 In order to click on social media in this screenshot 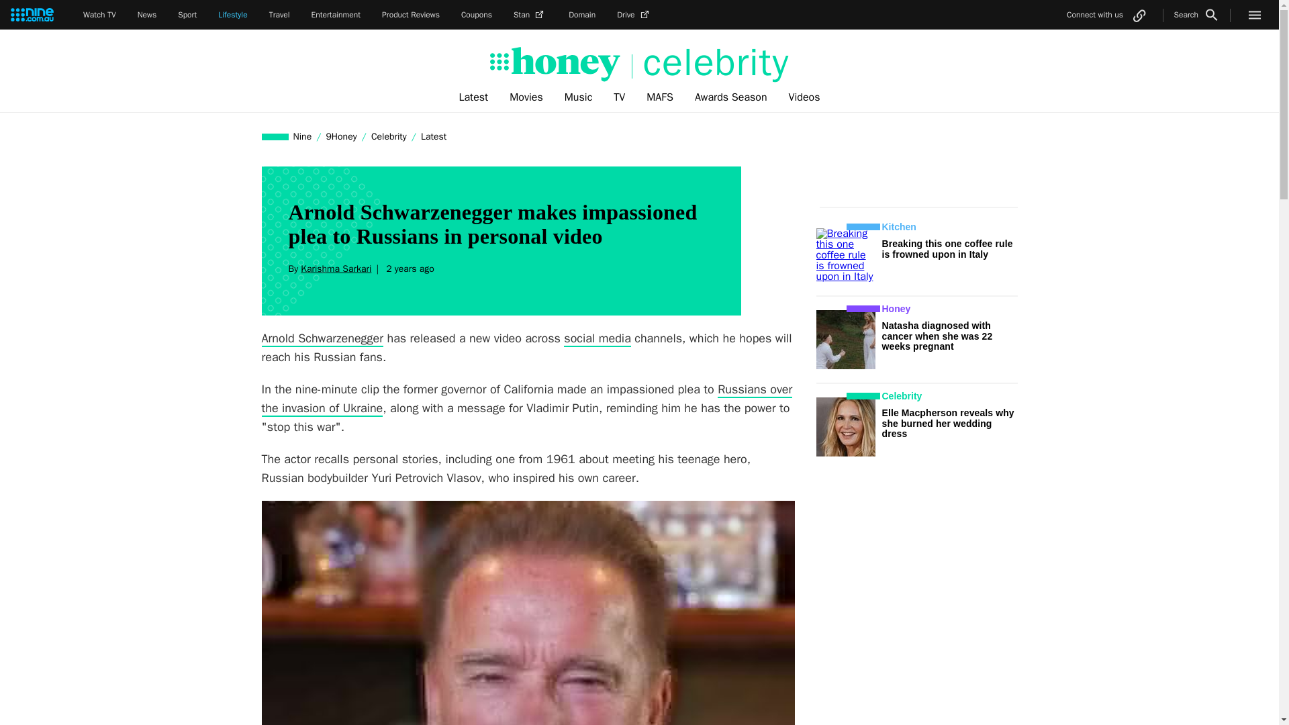, I will do `click(598, 338)`.